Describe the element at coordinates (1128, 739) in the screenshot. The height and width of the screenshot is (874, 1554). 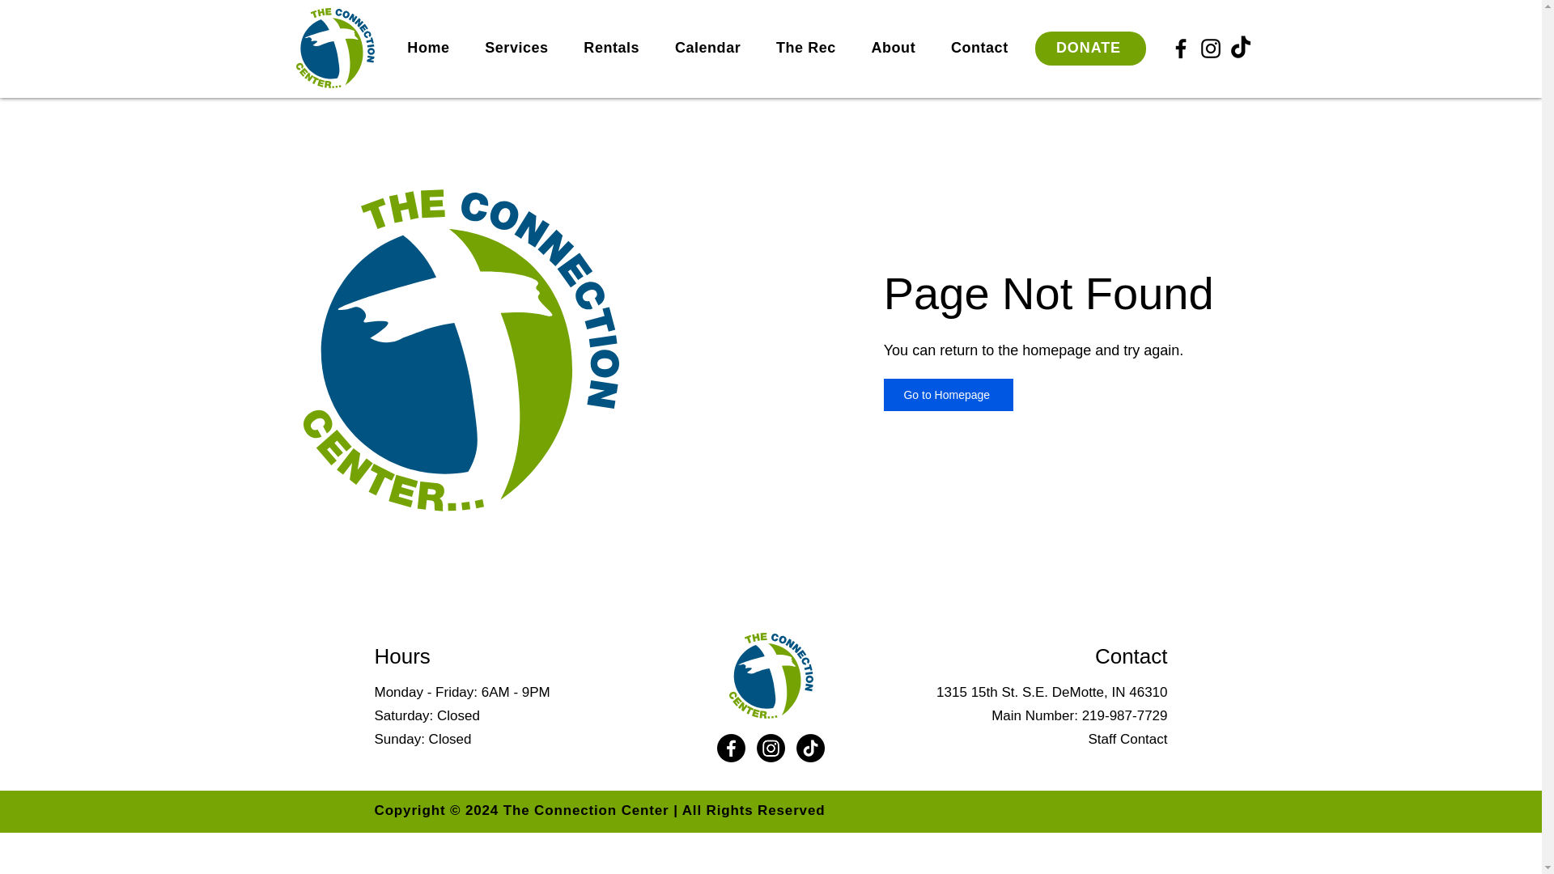
I see `Staff Contact` at that location.